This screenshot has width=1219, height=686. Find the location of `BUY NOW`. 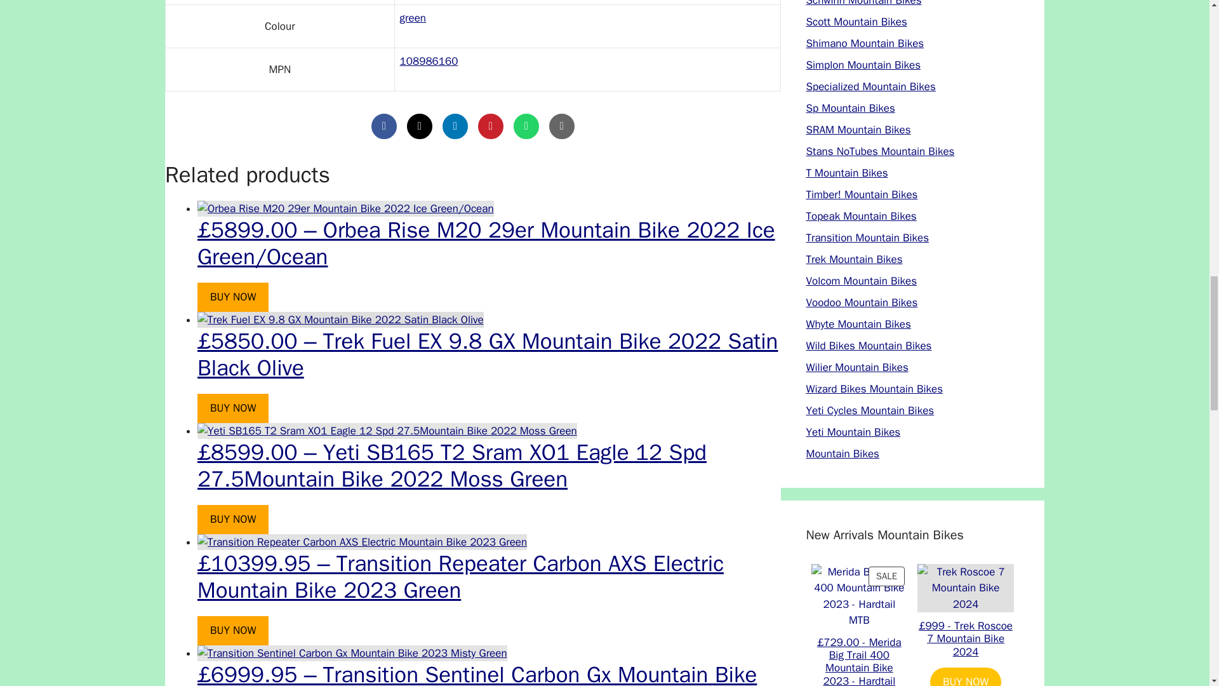

BUY NOW is located at coordinates (232, 297).